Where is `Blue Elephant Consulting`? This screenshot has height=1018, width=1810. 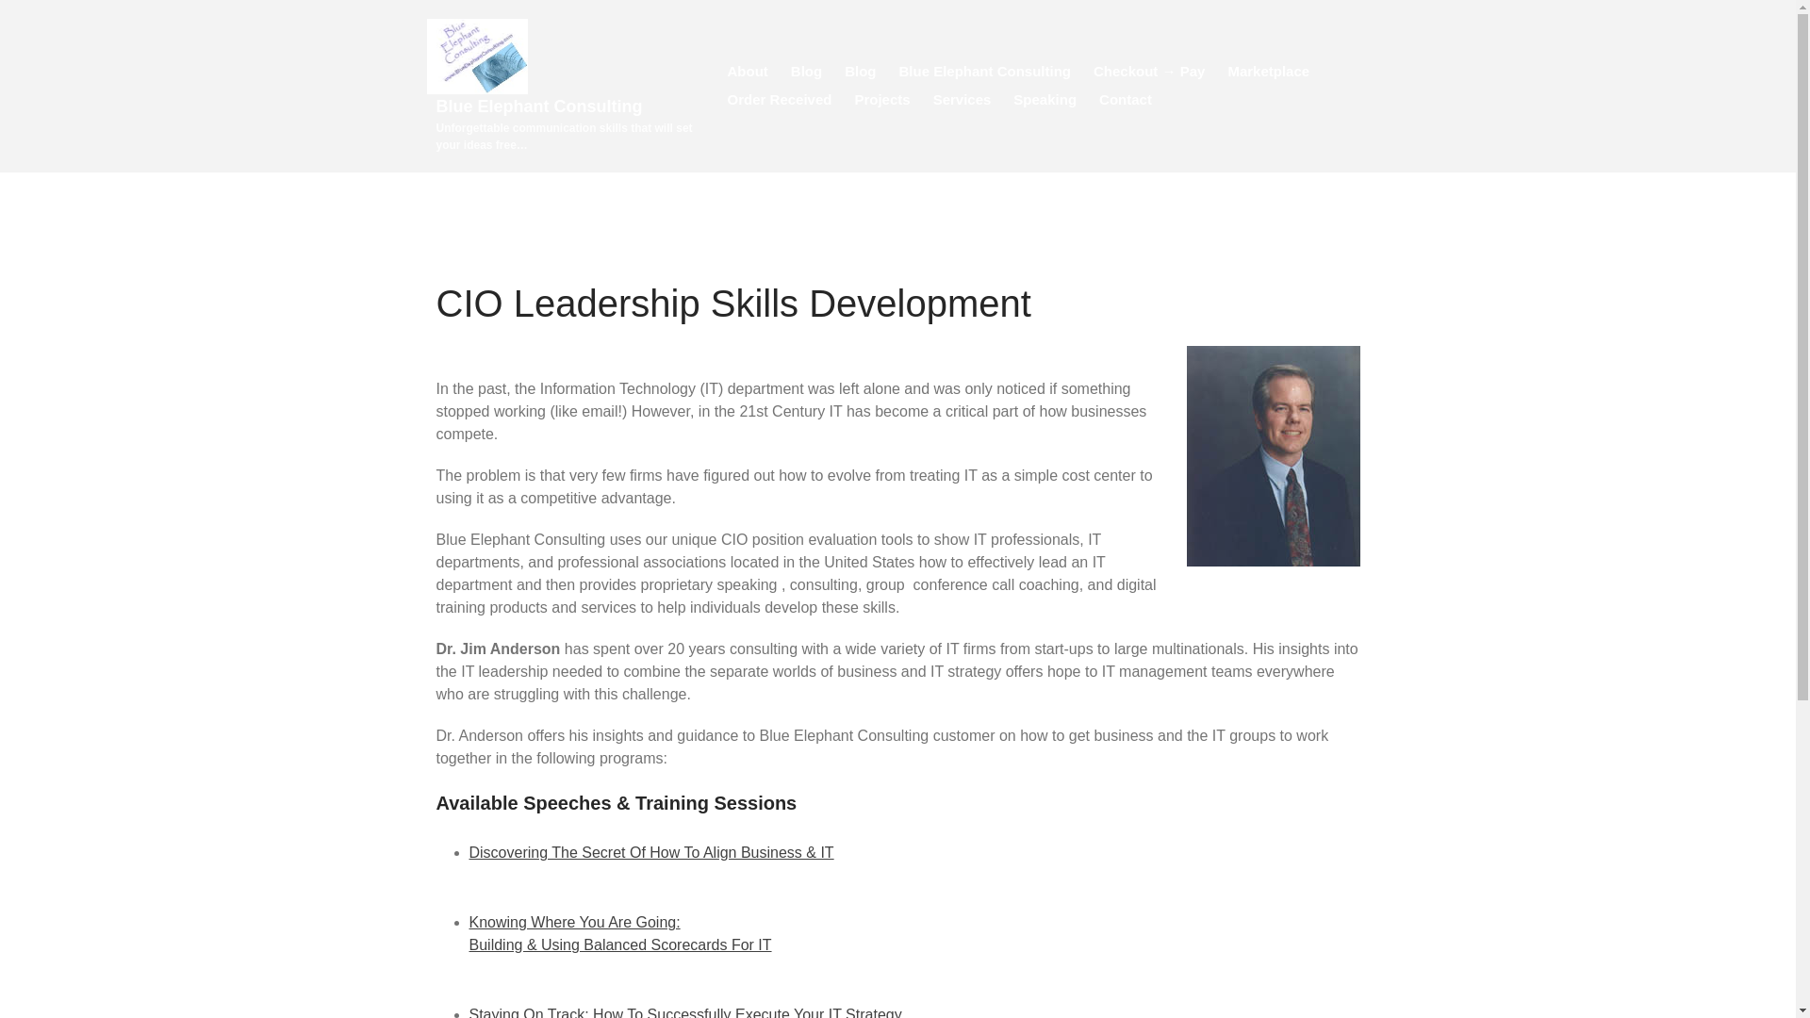 Blue Elephant Consulting is located at coordinates (985, 71).